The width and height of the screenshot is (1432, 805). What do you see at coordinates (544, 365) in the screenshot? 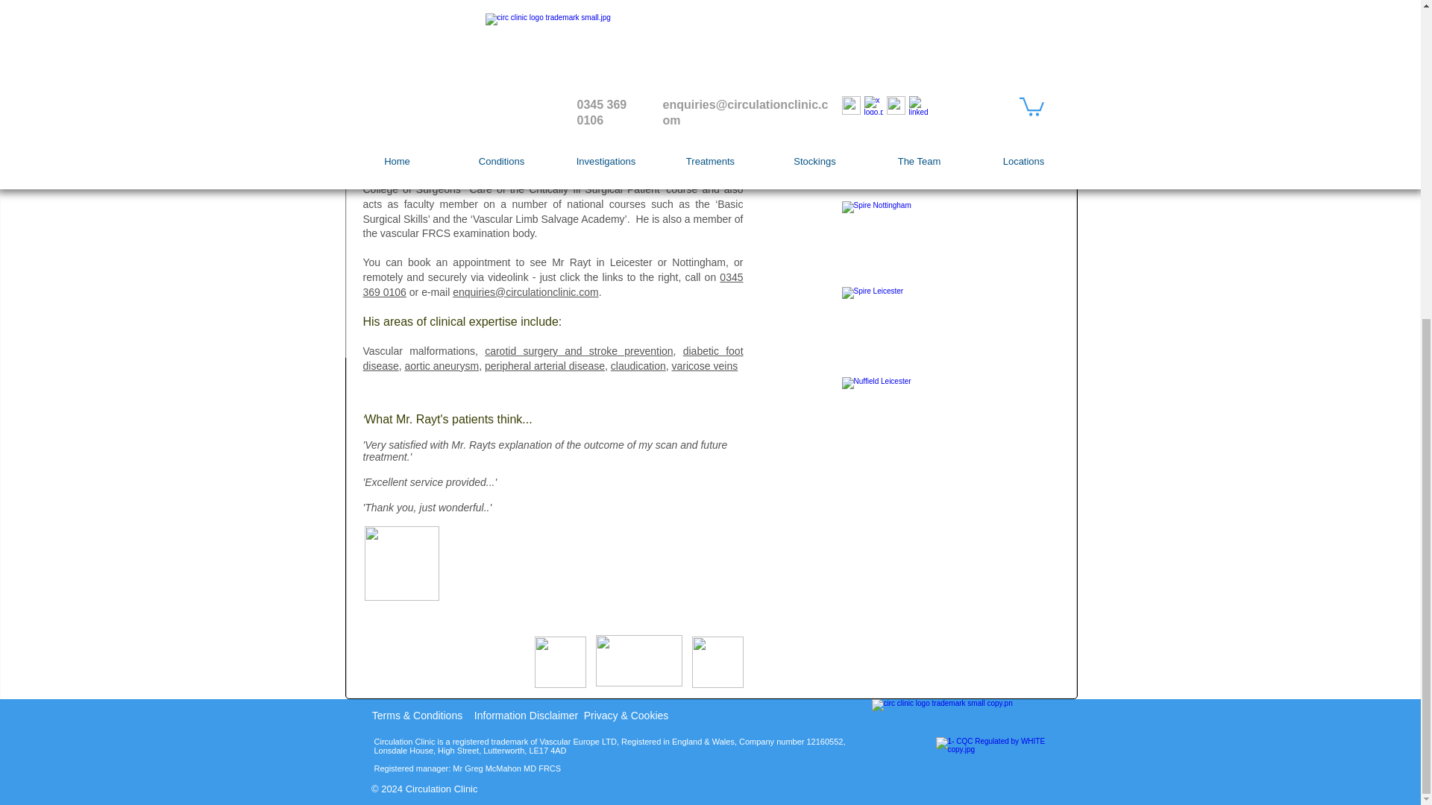
I see `peripheral arterial disease` at bounding box center [544, 365].